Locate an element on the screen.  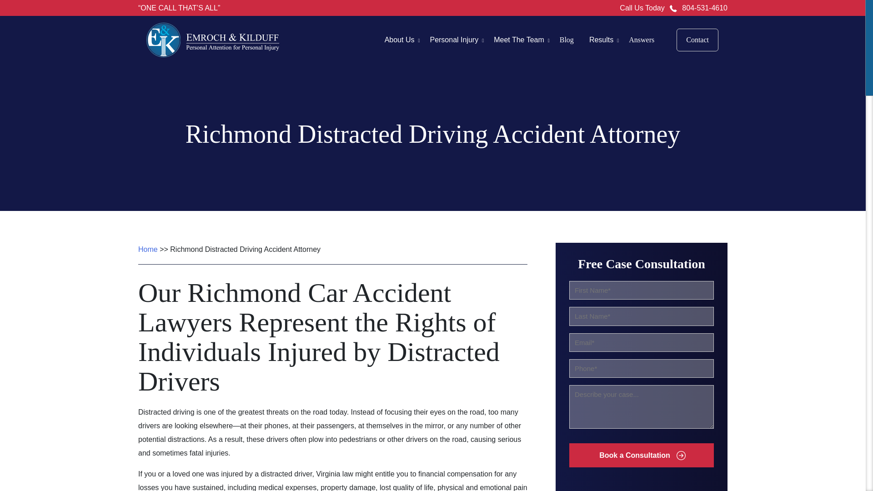
Blog is located at coordinates (567, 40).